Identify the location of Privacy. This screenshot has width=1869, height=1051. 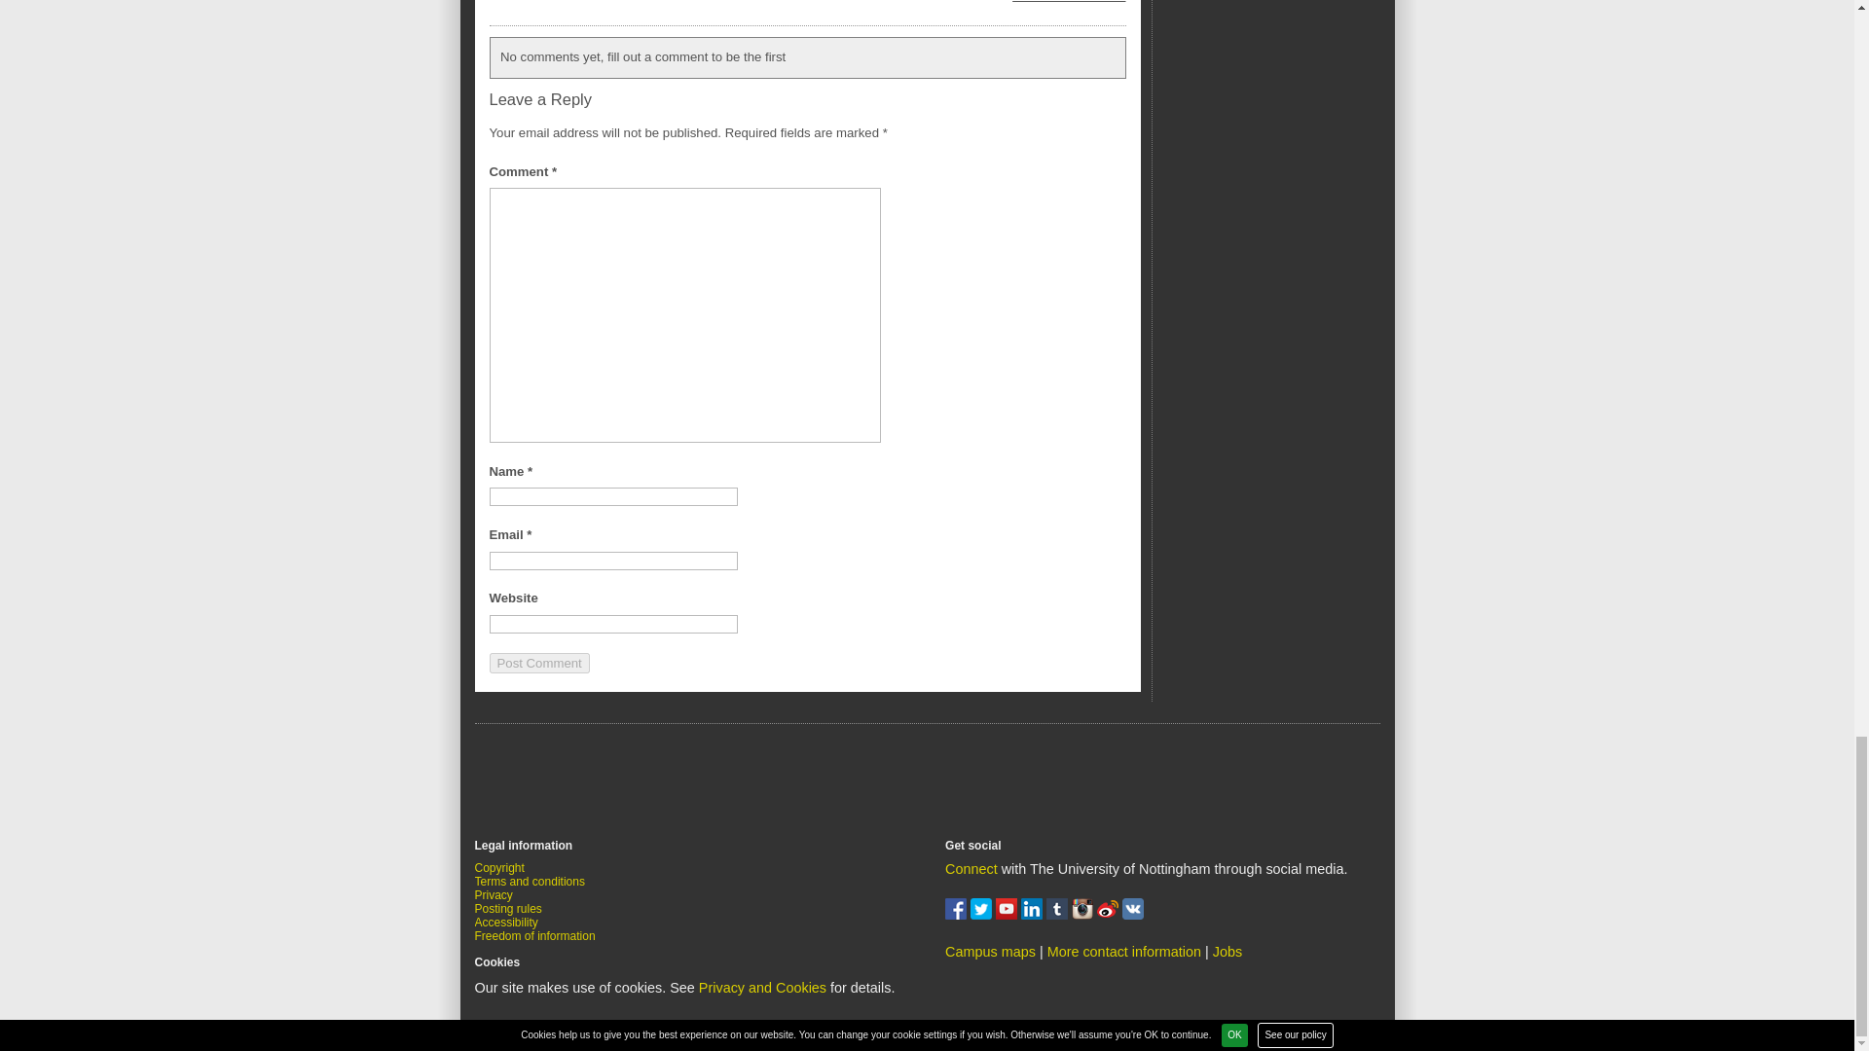
(493, 894).